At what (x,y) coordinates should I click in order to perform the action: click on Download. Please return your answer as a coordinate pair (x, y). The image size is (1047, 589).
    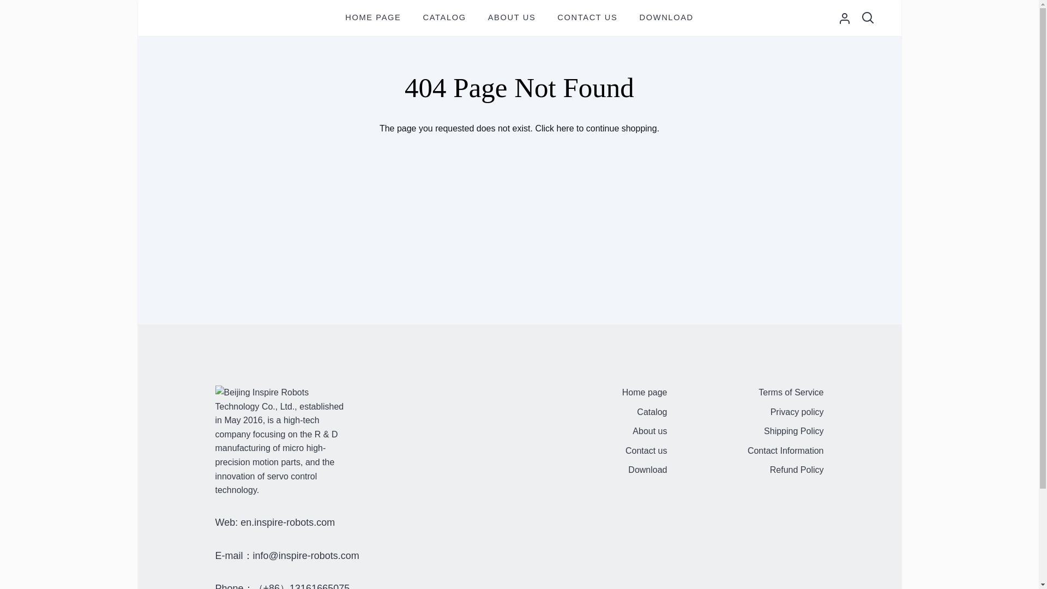
    Looking at the image, I should click on (648, 471).